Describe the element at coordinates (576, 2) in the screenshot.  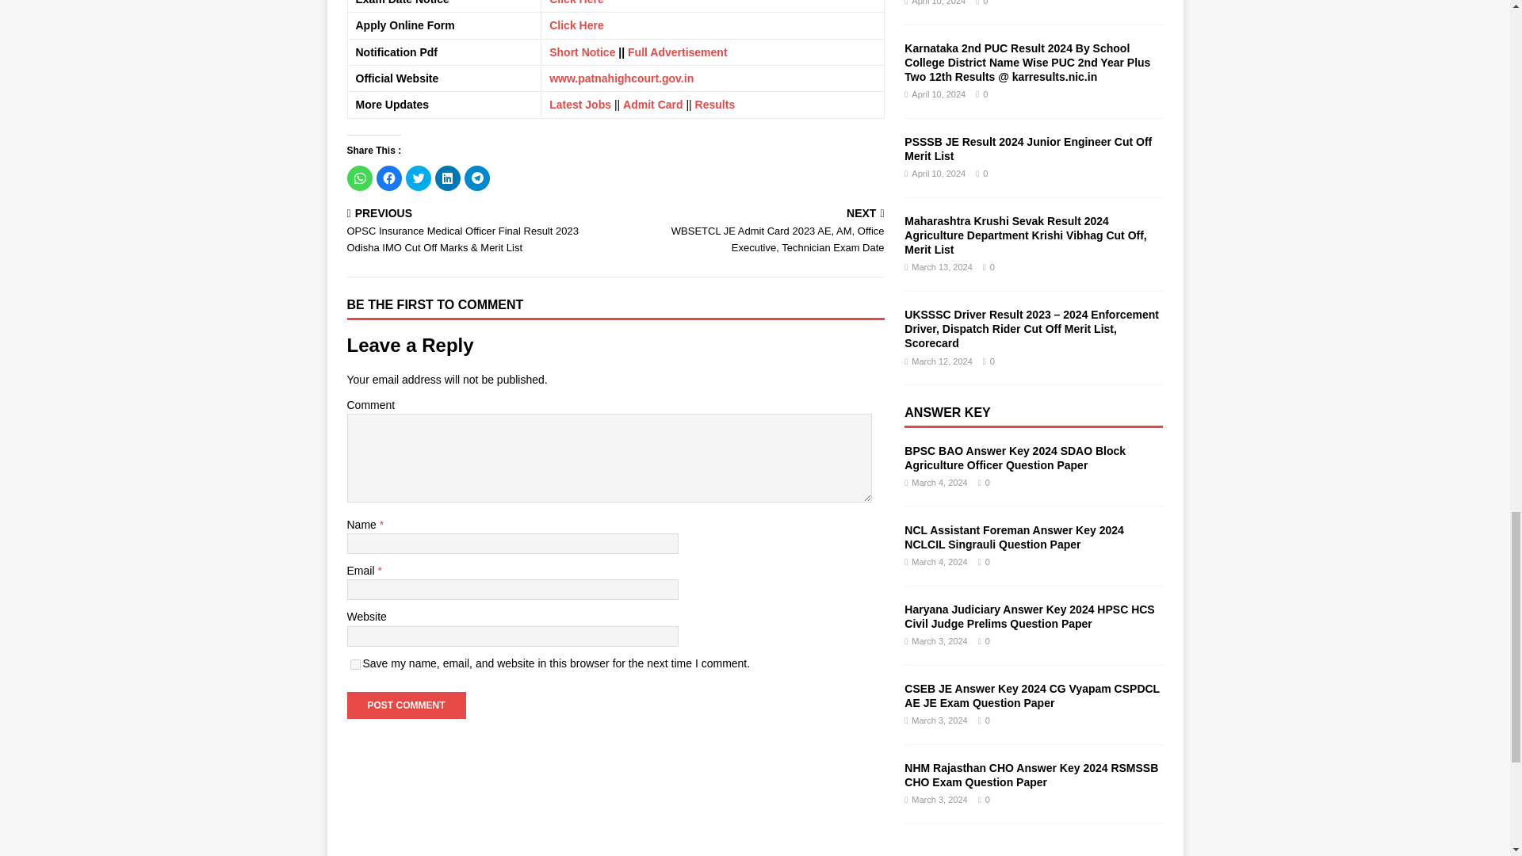
I see `Click Here` at that location.